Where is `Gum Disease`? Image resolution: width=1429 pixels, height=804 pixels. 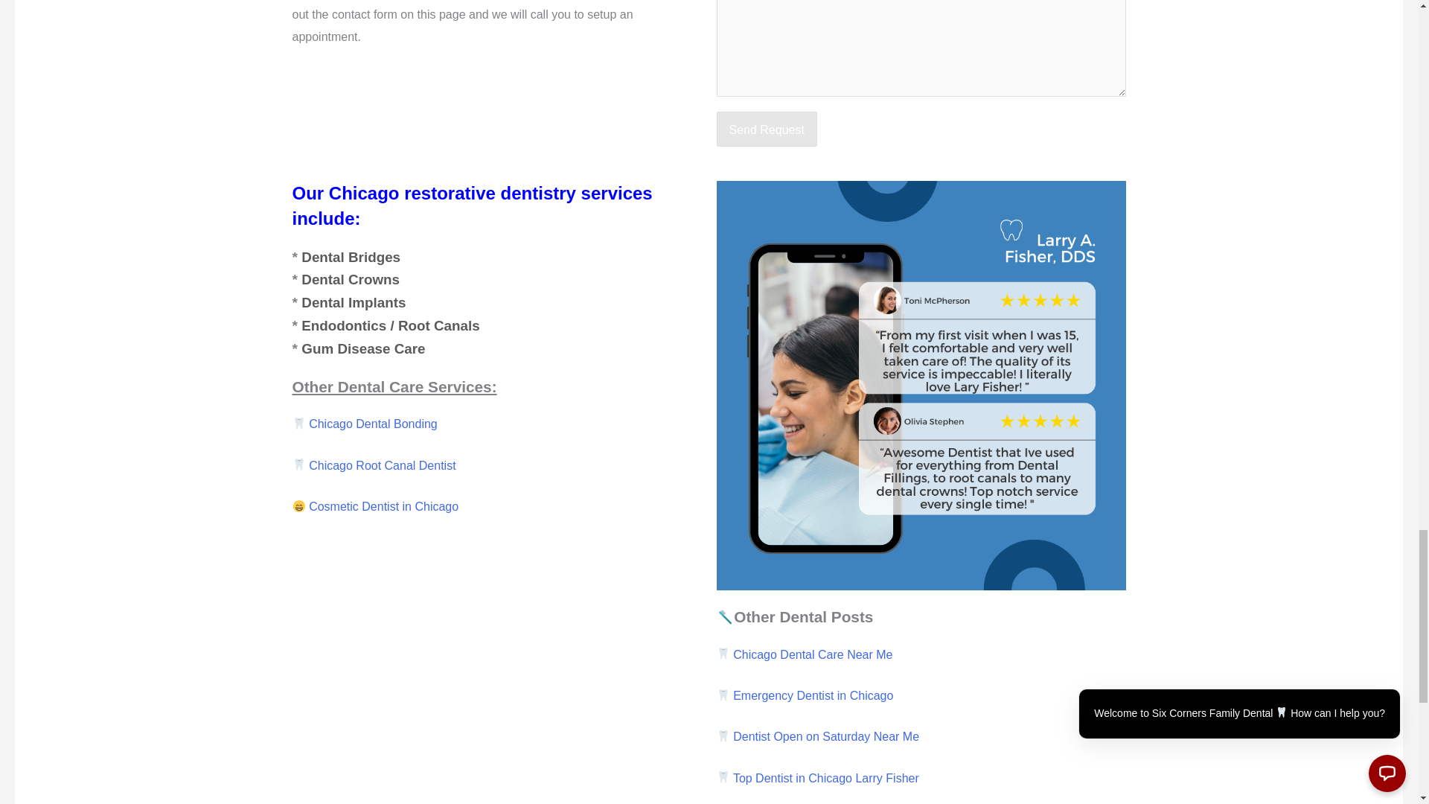 Gum Disease is located at coordinates (363, 348).